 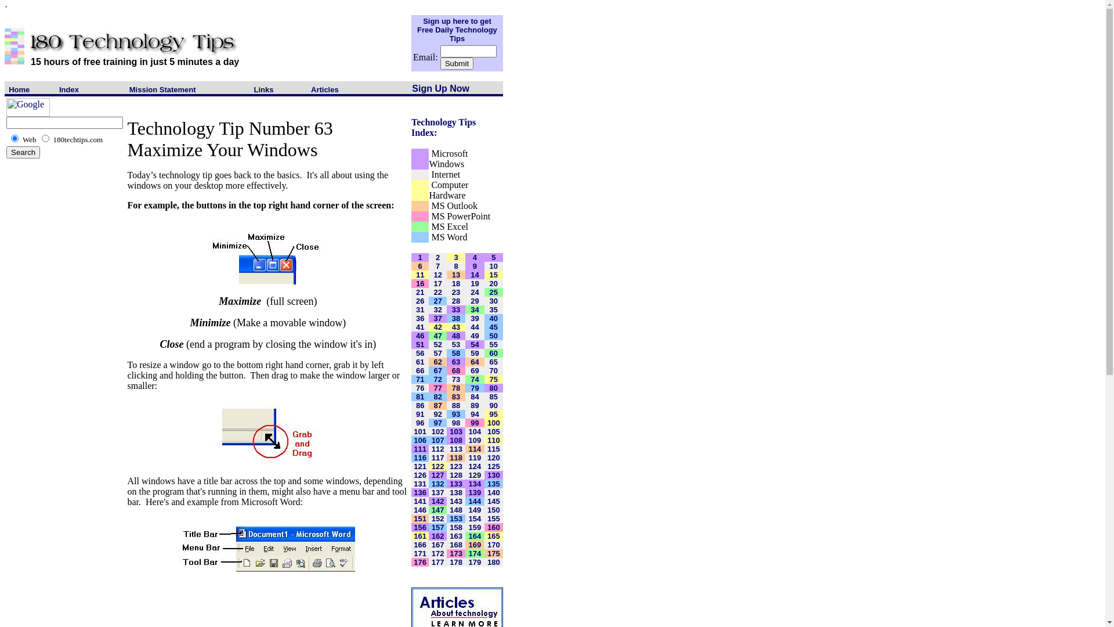 What do you see at coordinates (475, 466) in the screenshot?
I see `124` at bounding box center [475, 466].